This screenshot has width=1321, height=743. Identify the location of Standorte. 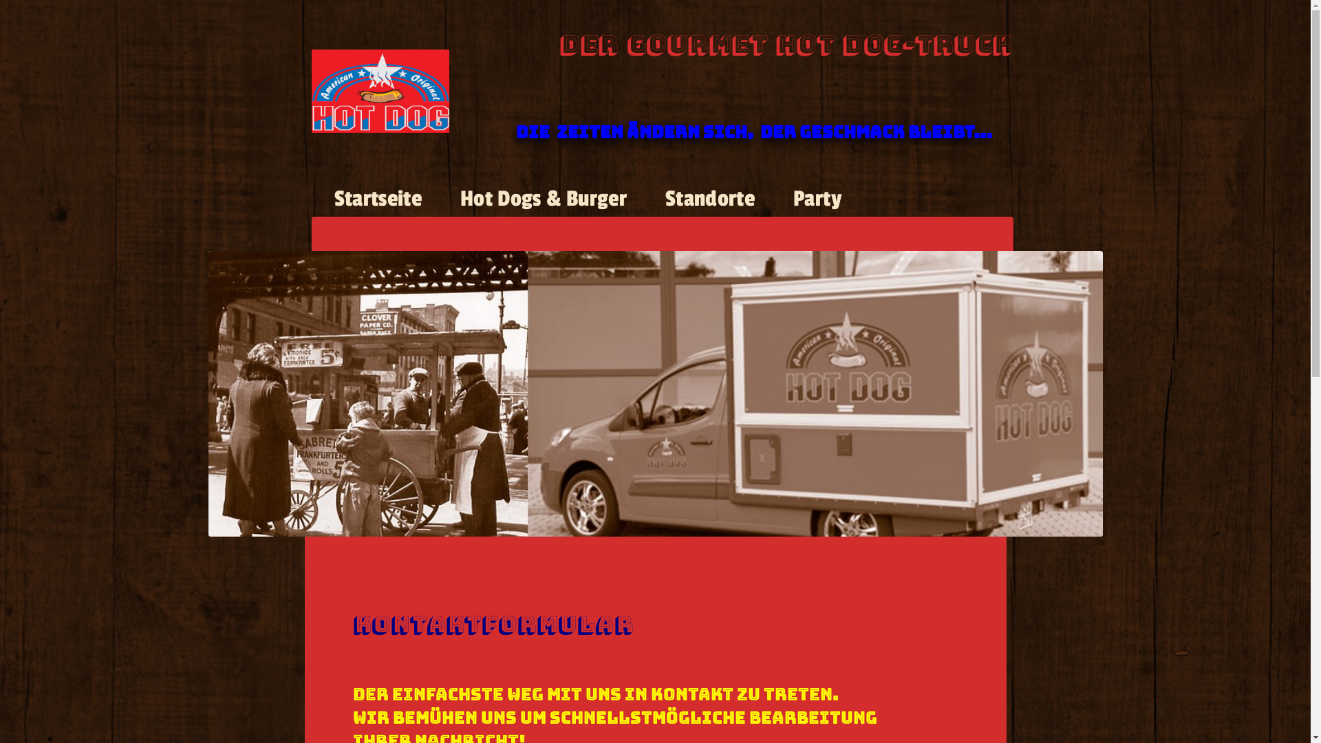
(710, 203).